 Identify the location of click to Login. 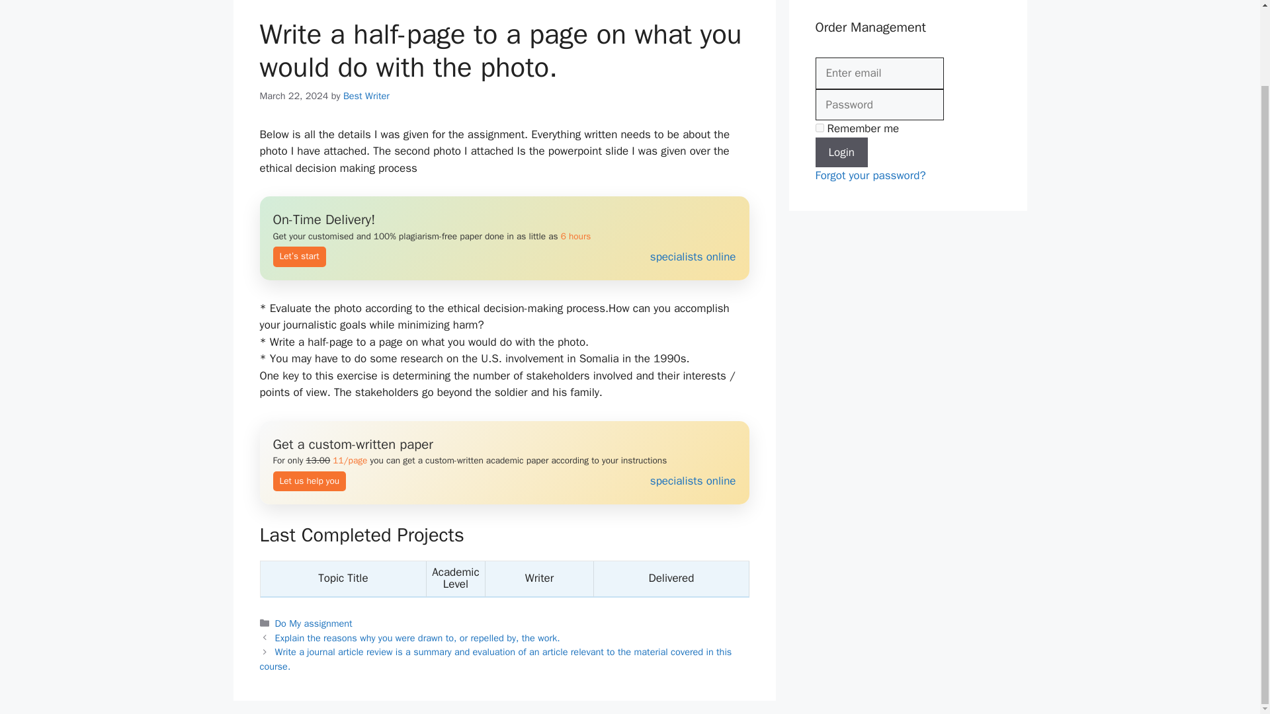
(841, 152).